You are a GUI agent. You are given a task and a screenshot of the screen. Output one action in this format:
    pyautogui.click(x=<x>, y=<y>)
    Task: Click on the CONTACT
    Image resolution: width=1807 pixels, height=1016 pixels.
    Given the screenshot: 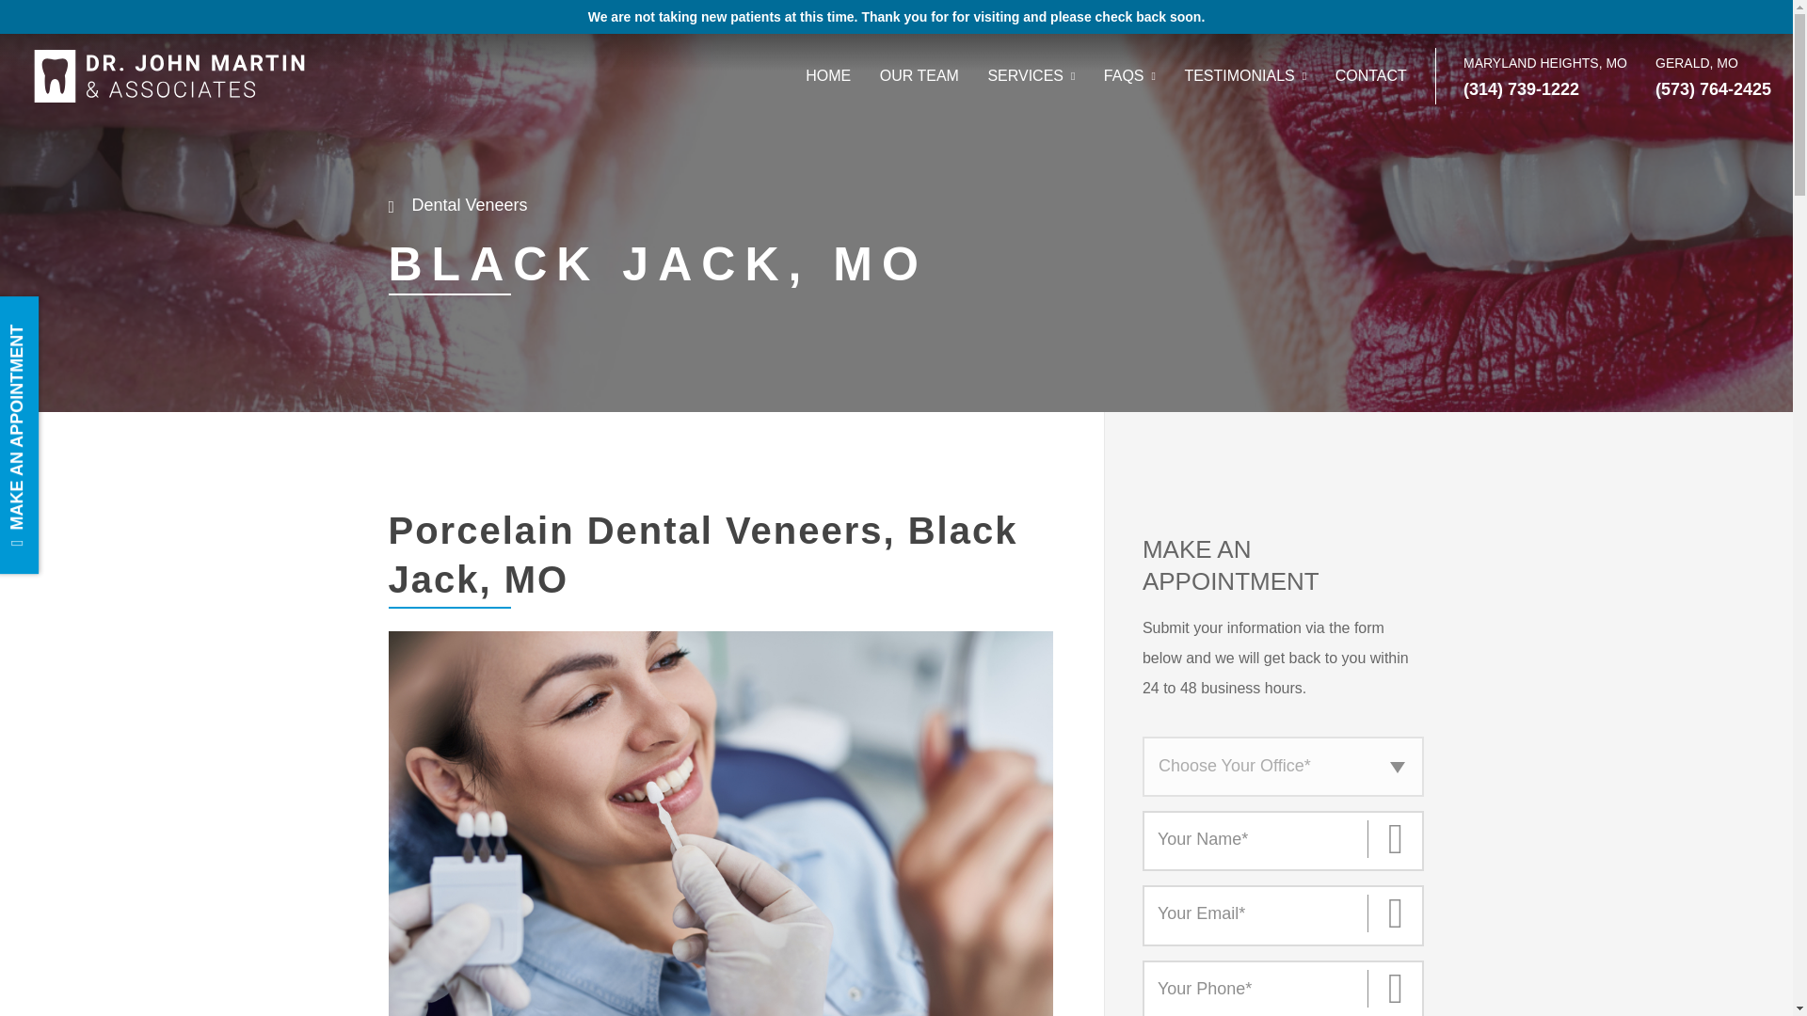 What is the action you would take?
    pyautogui.click(x=1370, y=75)
    